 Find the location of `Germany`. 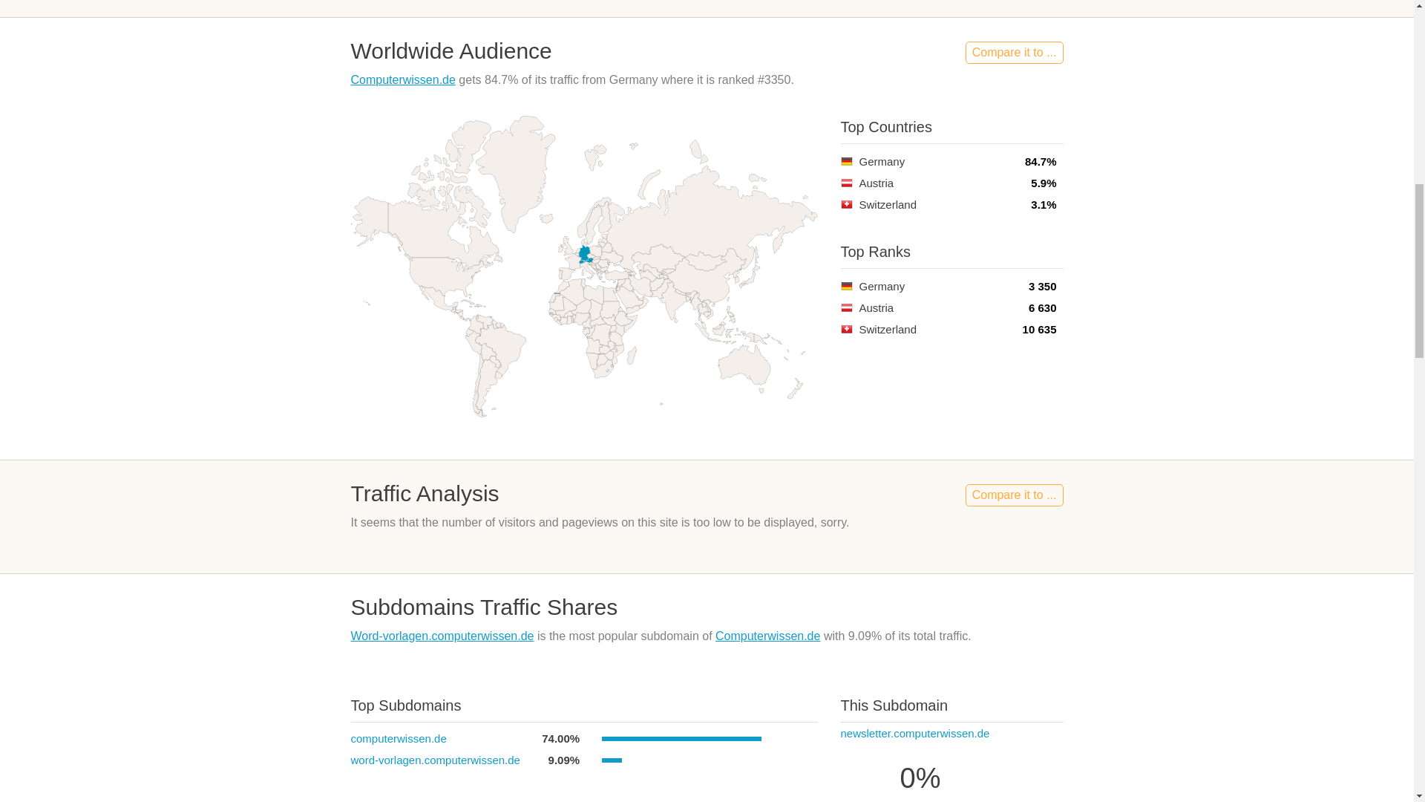

Germany is located at coordinates (846, 286).